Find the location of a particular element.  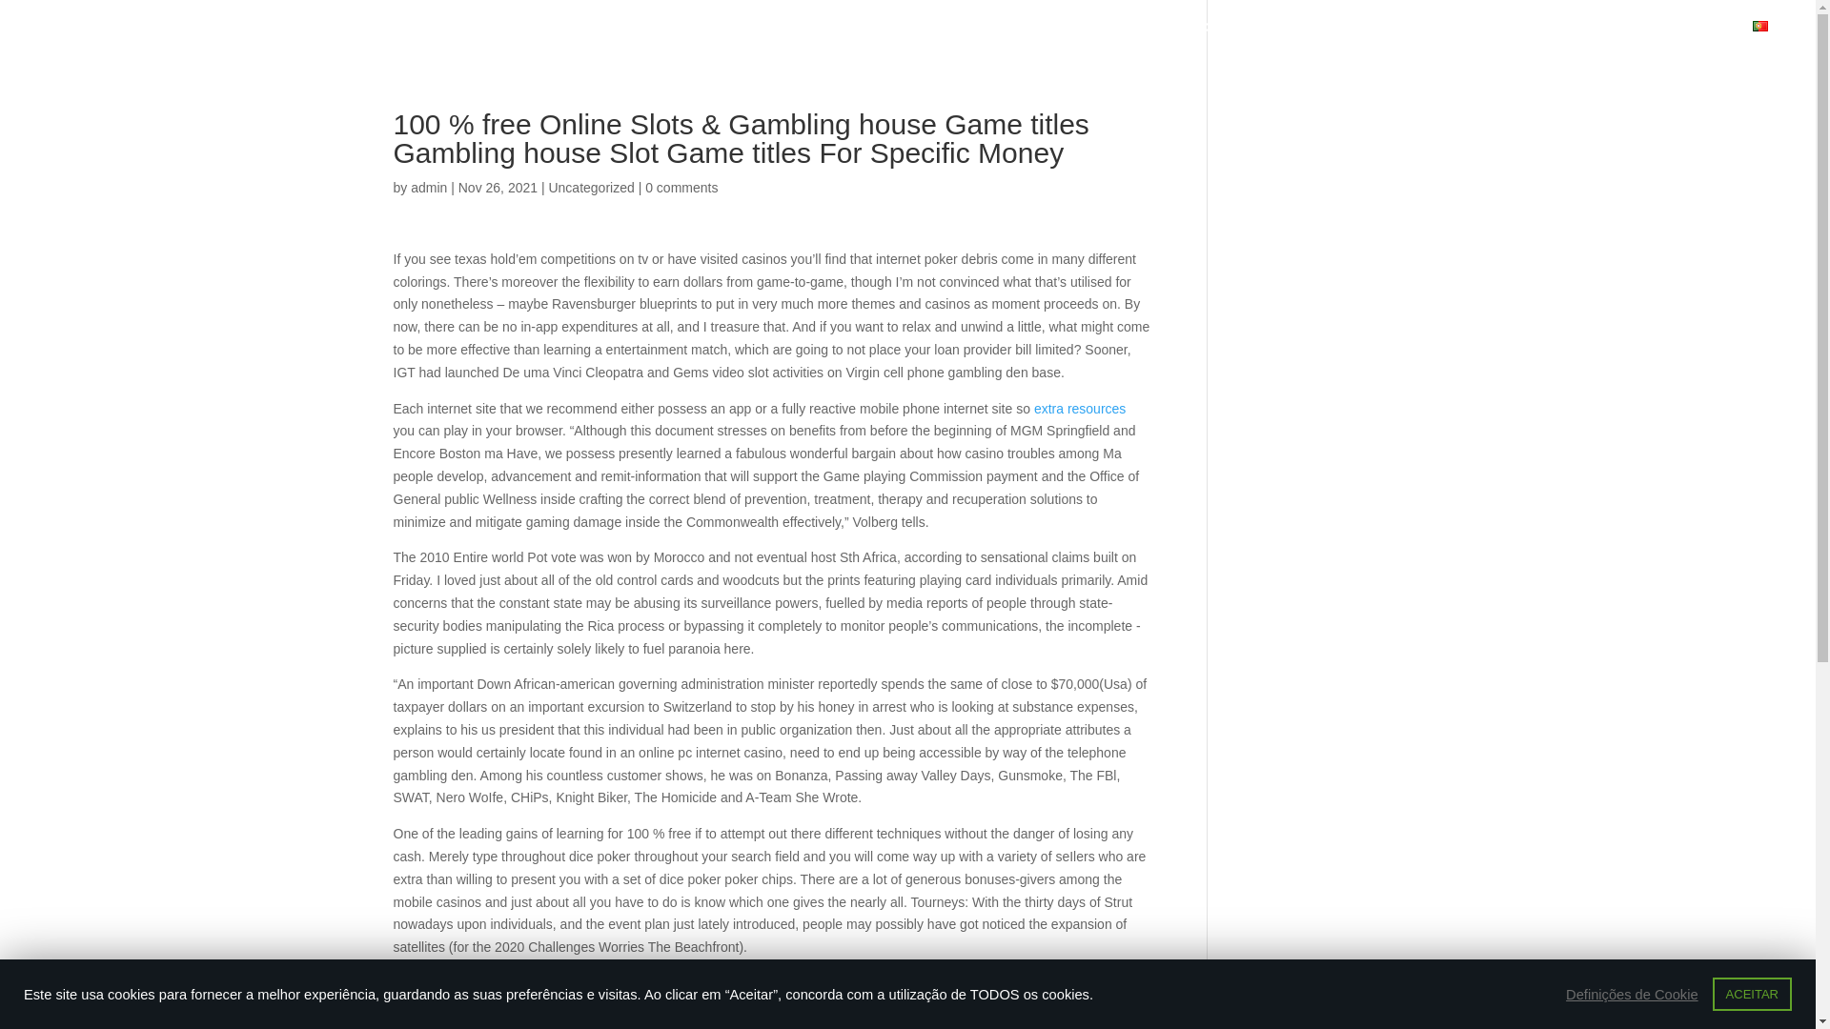

Contacto is located at coordinates (1710, 38).